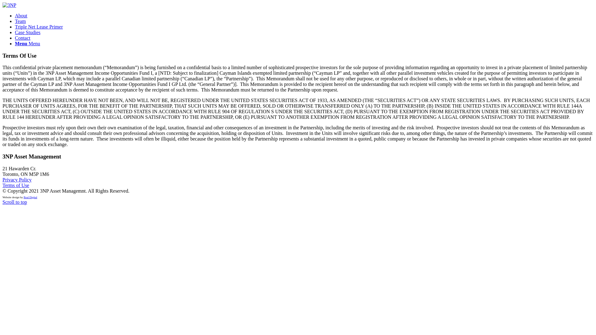 The width and height of the screenshot is (596, 335). Describe the element at coordinates (28, 32) in the screenshot. I see `Case Studies` at that location.